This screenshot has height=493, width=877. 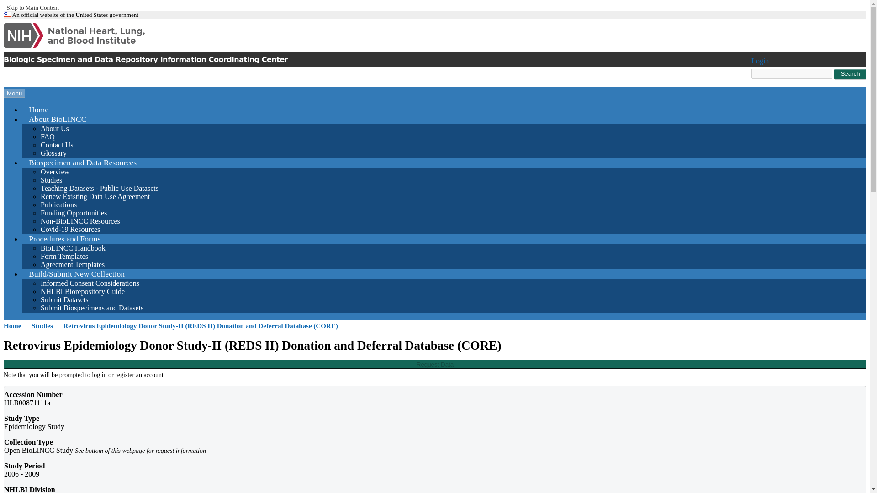 I want to click on About BioLINCC, so click(x=58, y=119).